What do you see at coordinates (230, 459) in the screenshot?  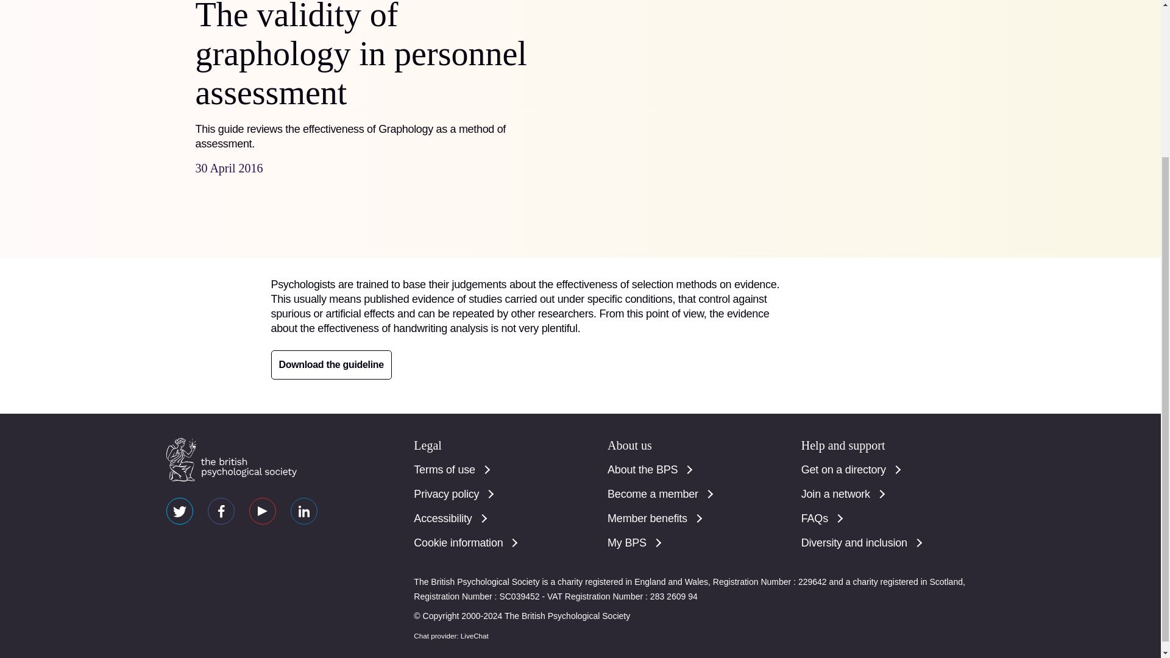 I see `The British Psychological Society` at bounding box center [230, 459].